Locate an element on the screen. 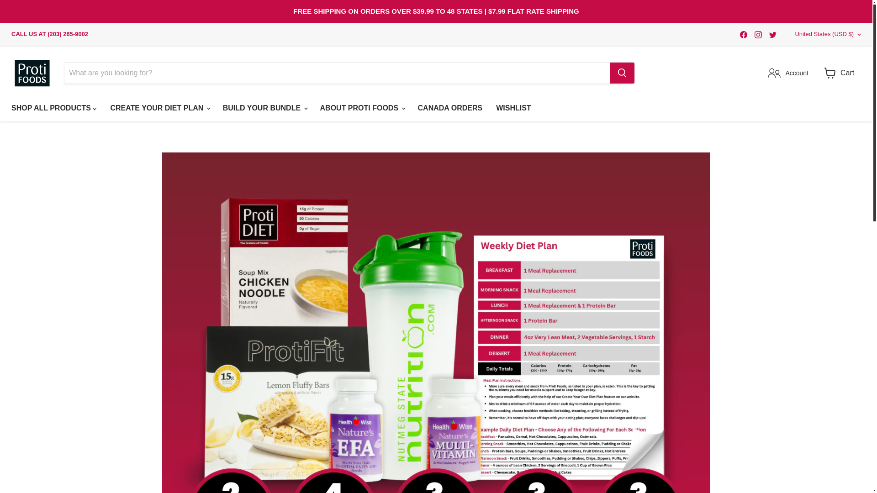 This screenshot has height=493, width=877. Facebook is located at coordinates (744, 34).